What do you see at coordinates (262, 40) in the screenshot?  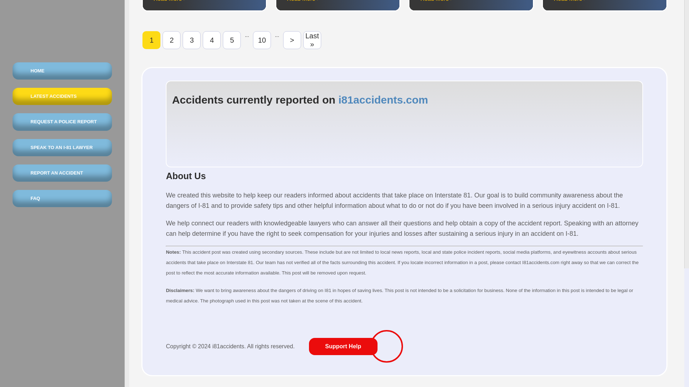 I see `10` at bounding box center [262, 40].